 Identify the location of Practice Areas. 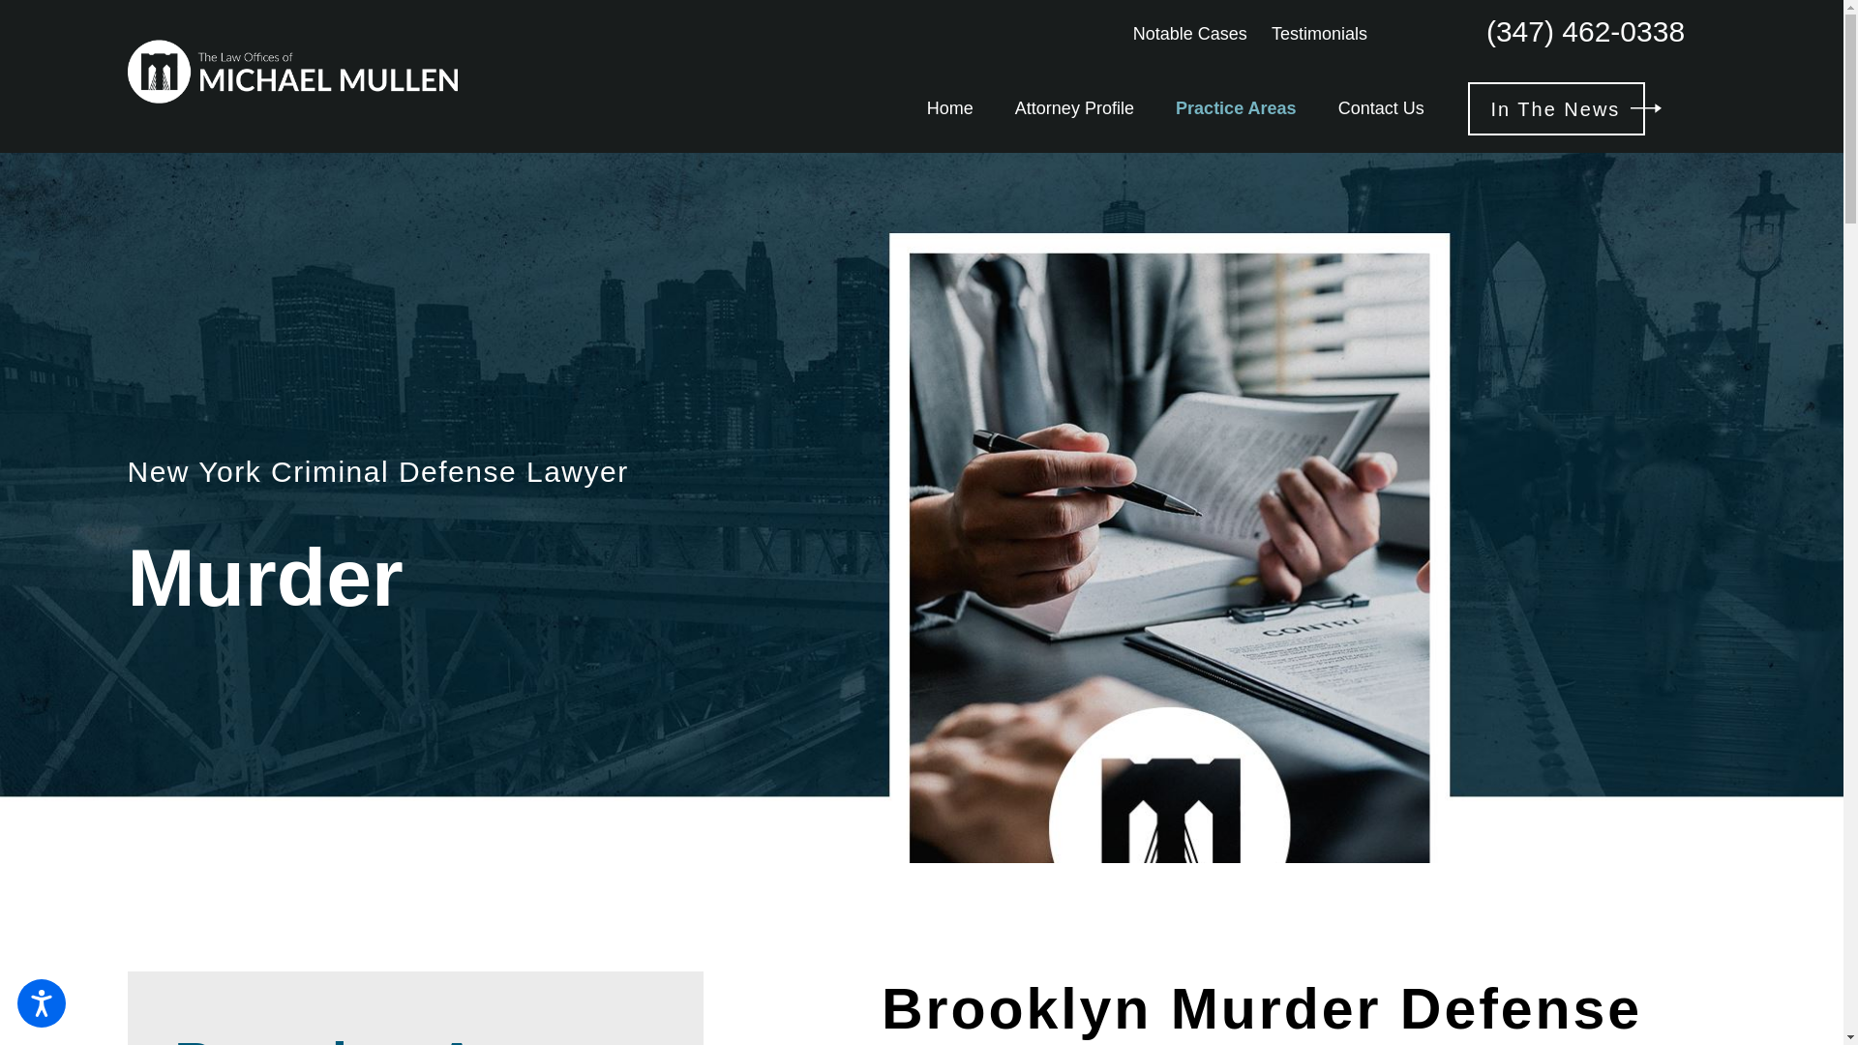
(1235, 108).